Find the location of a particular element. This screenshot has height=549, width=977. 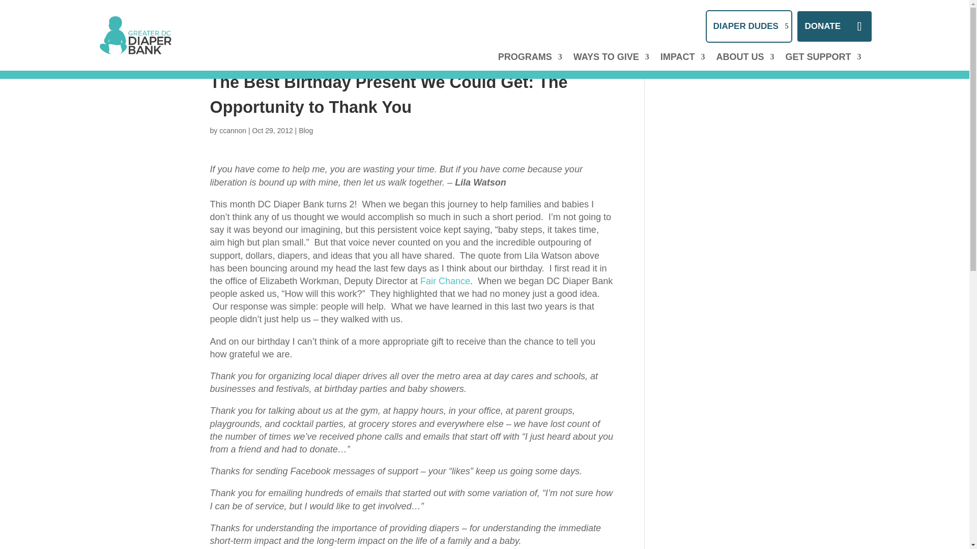

ccannon is located at coordinates (232, 130).